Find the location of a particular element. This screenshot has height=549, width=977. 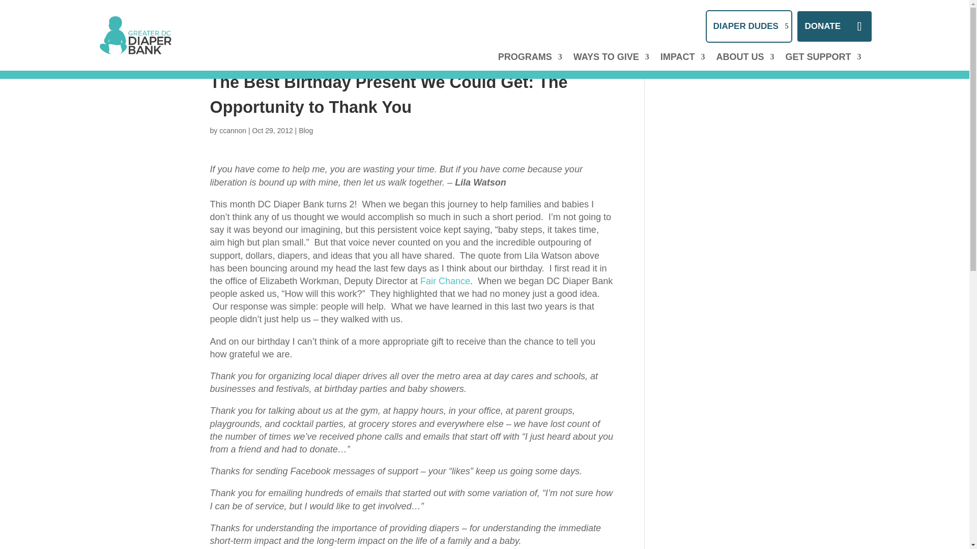

ccannon is located at coordinates (232, 130).